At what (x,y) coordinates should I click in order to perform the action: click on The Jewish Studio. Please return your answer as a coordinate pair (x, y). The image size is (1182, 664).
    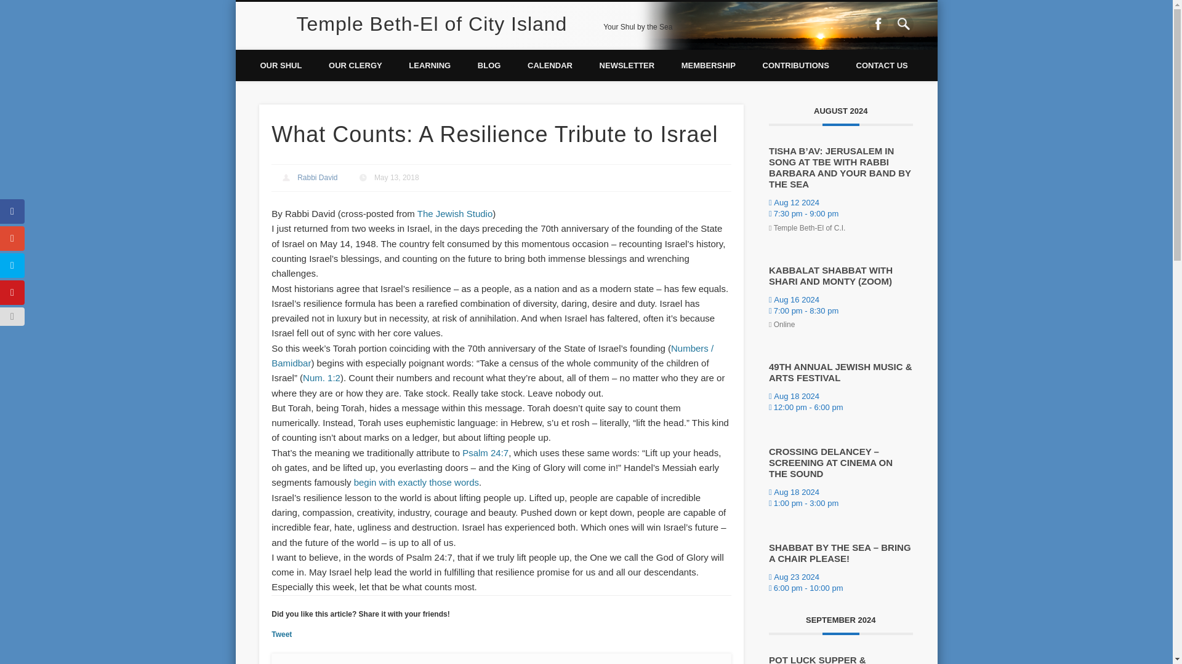
    Looking at the image, I should click on (454, 214).